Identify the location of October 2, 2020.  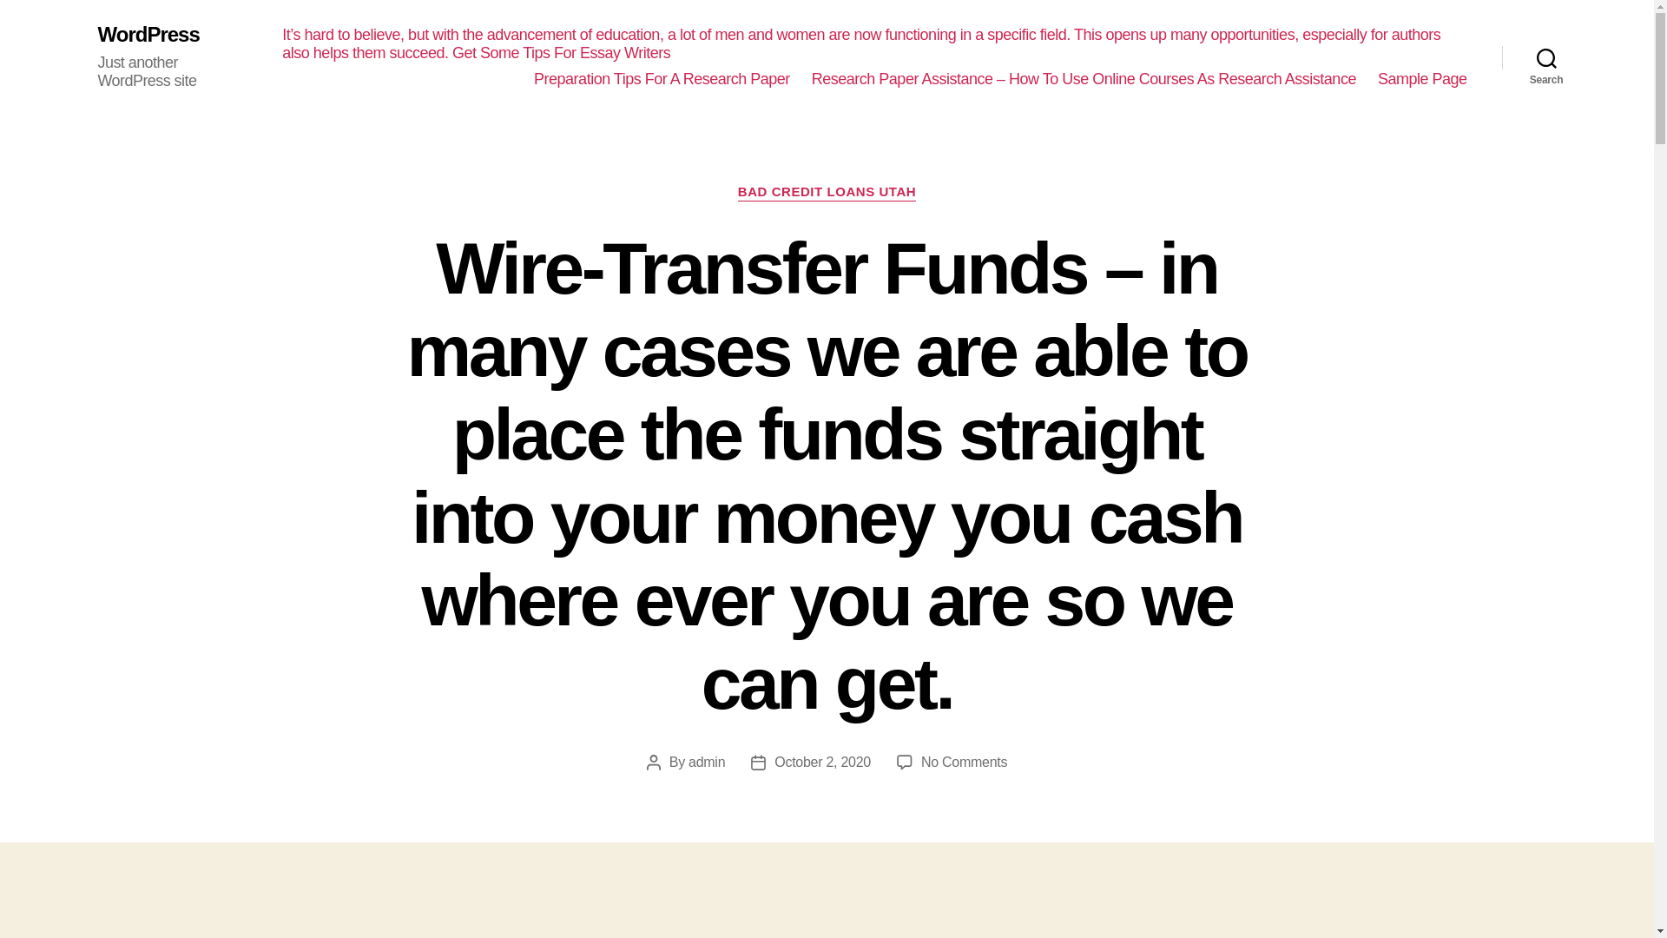
(822, 762).